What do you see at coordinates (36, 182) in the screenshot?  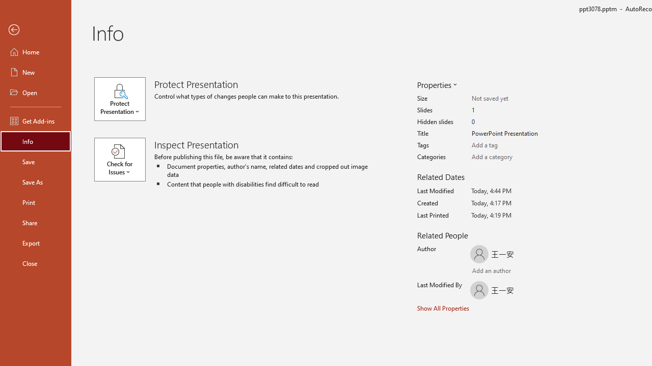 I see `Save As` at bounding box center [36, 182].